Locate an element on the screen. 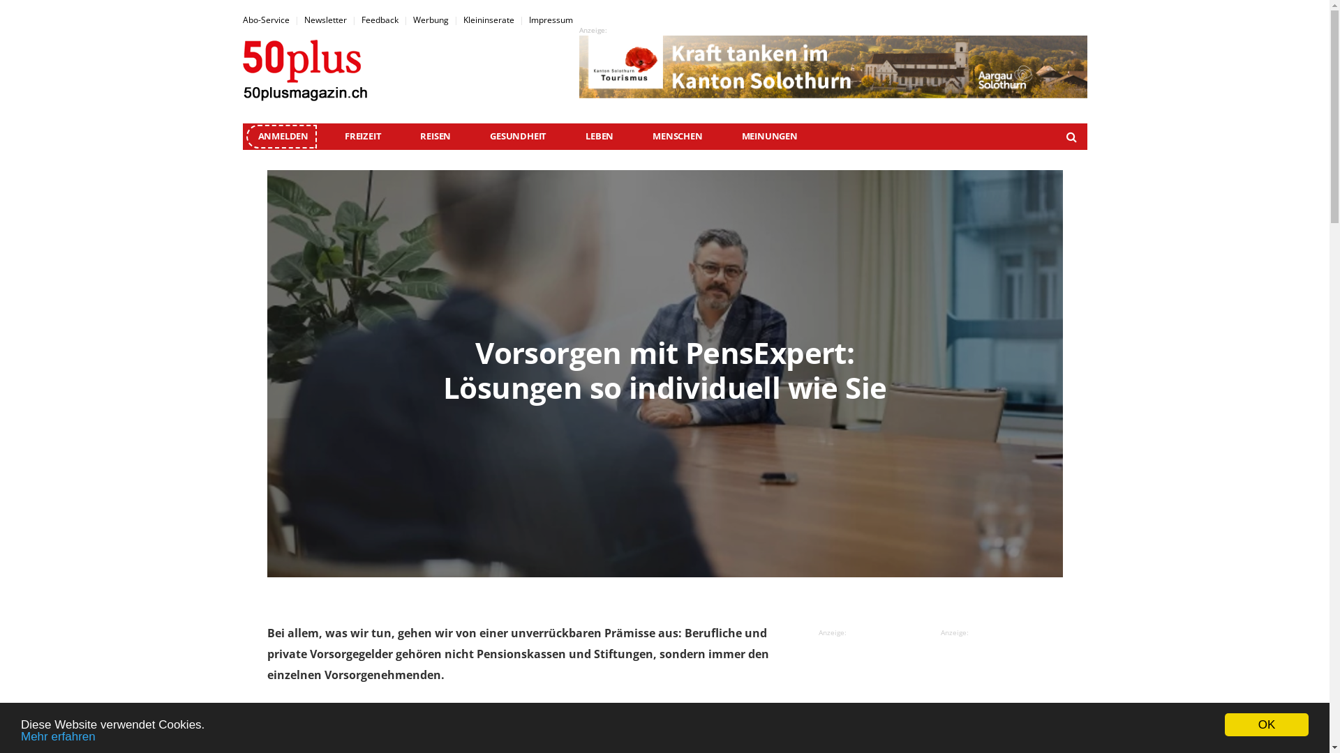 This screenshot has height=753, width=1340. REISEN is located at coordinates (435, 137).